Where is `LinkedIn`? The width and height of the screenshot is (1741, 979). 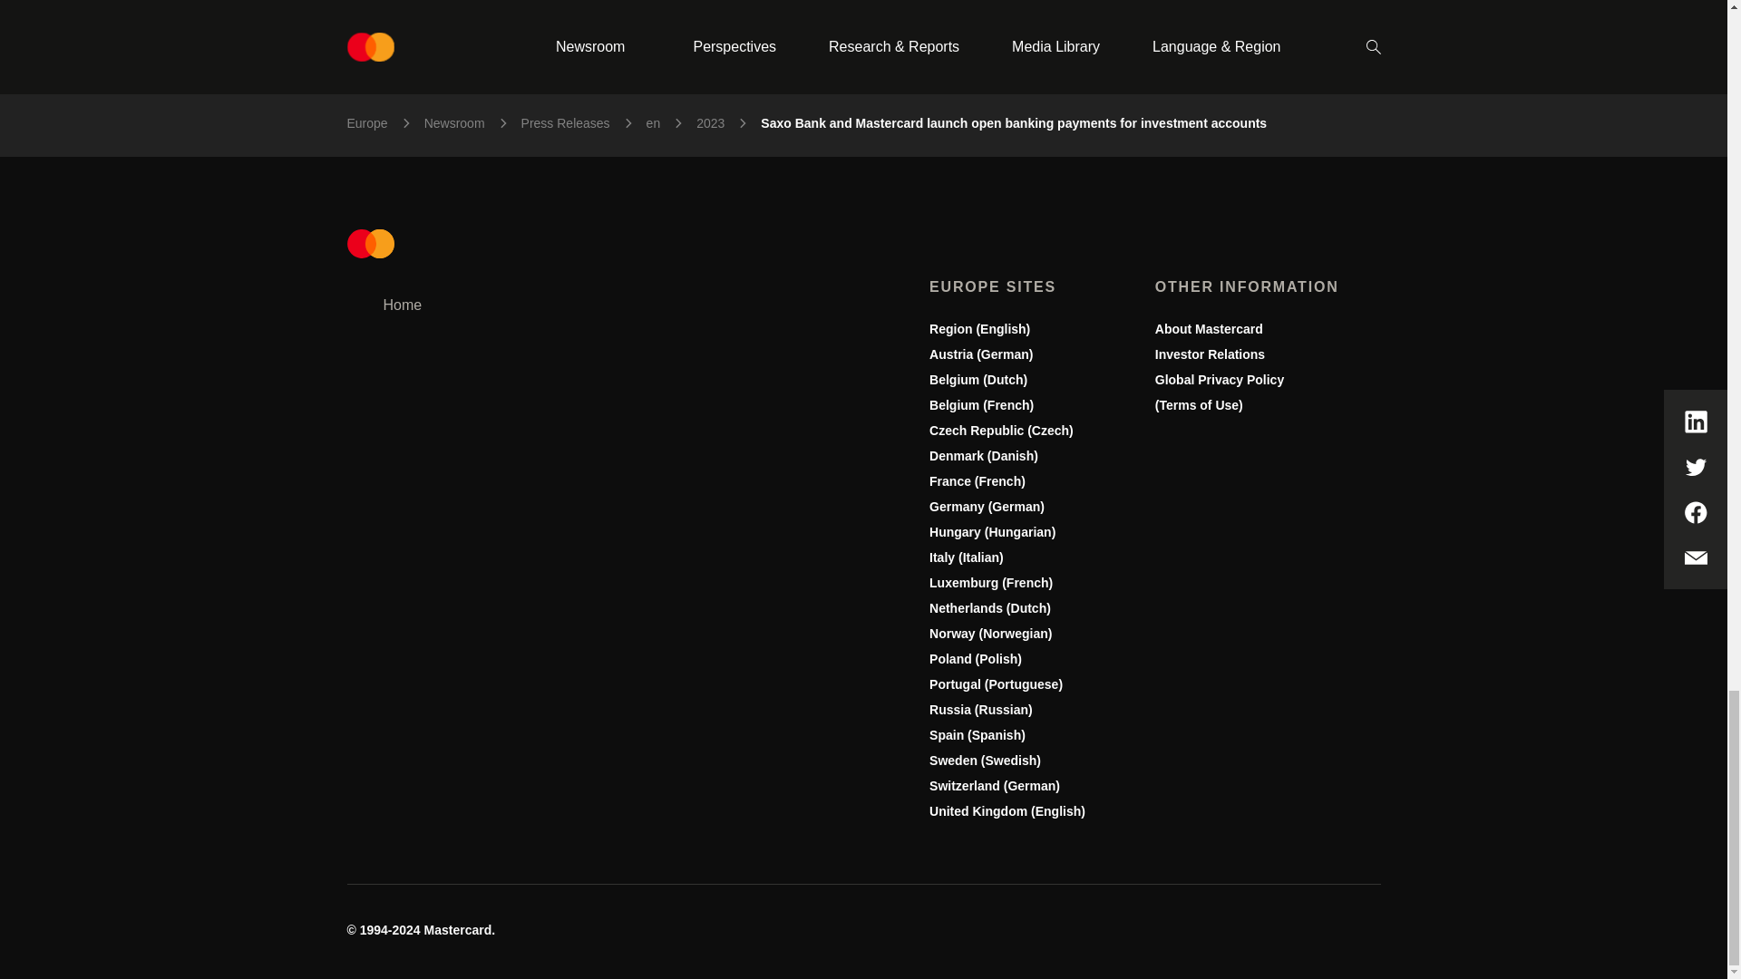
LinkedIn is located at coordinates (1239, 932).